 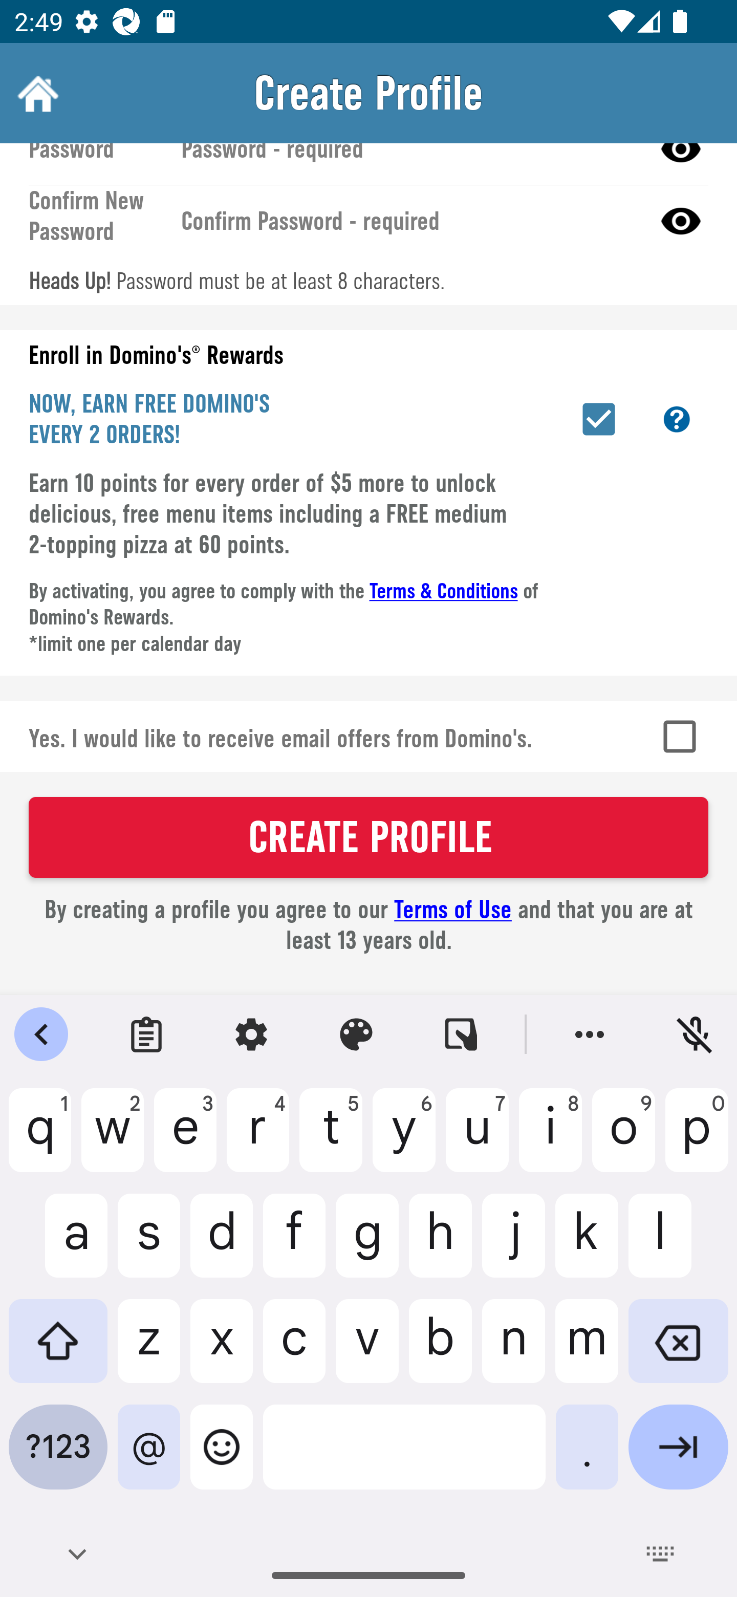 What do you see at coordinates (681, 221) in the screenshot?
I see `Show Password` at bounding box center [681, 221].